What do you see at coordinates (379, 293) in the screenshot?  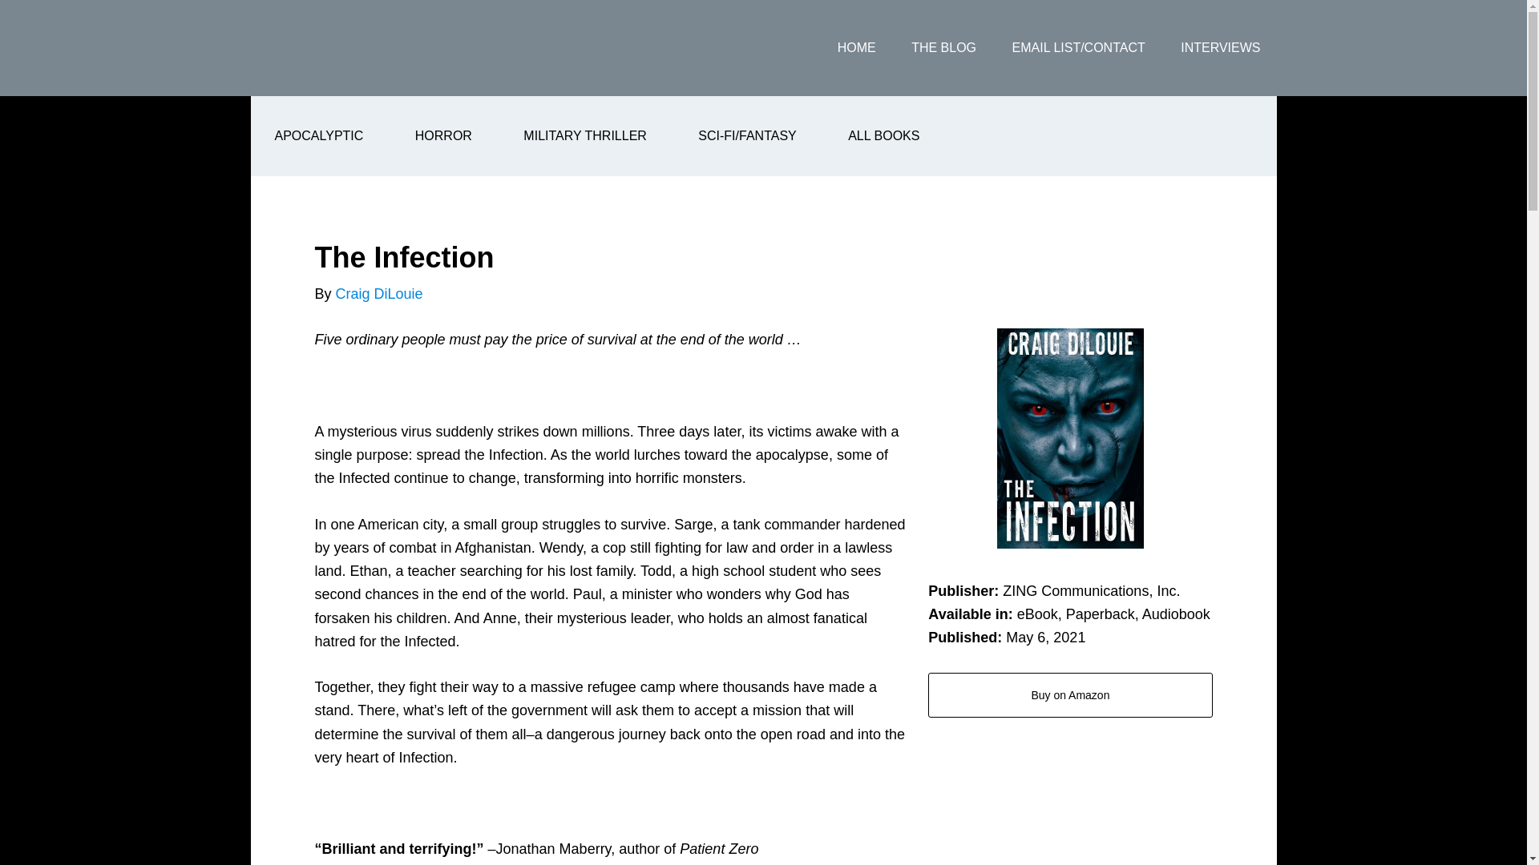 I see `Craig DiLouie` at bounding box center [379, 293].